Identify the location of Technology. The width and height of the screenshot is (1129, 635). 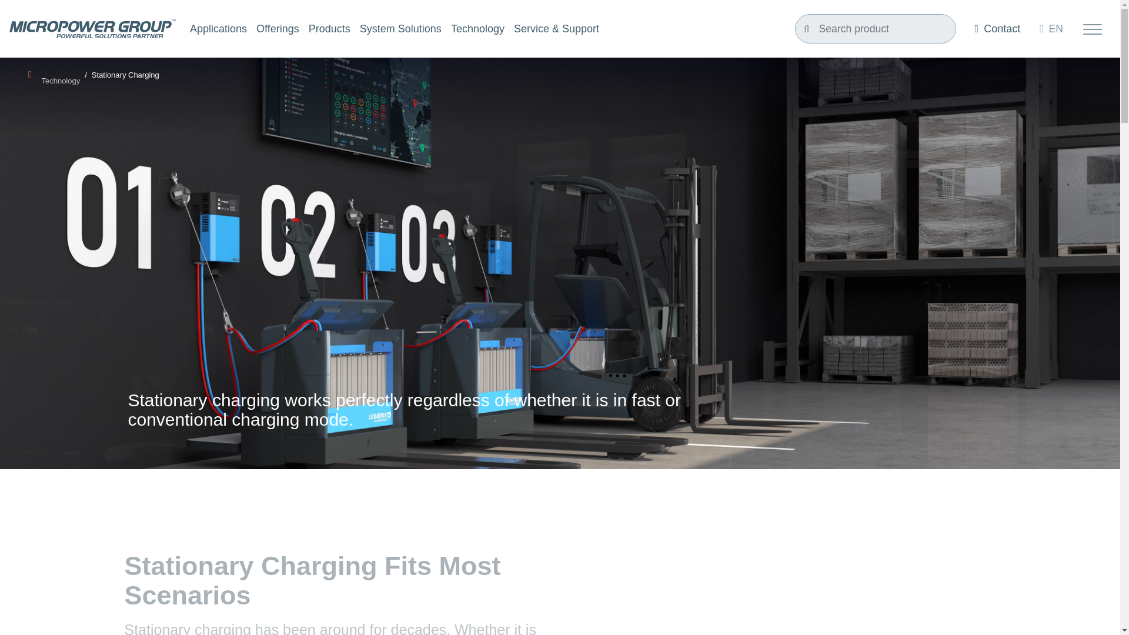
(477, 29).